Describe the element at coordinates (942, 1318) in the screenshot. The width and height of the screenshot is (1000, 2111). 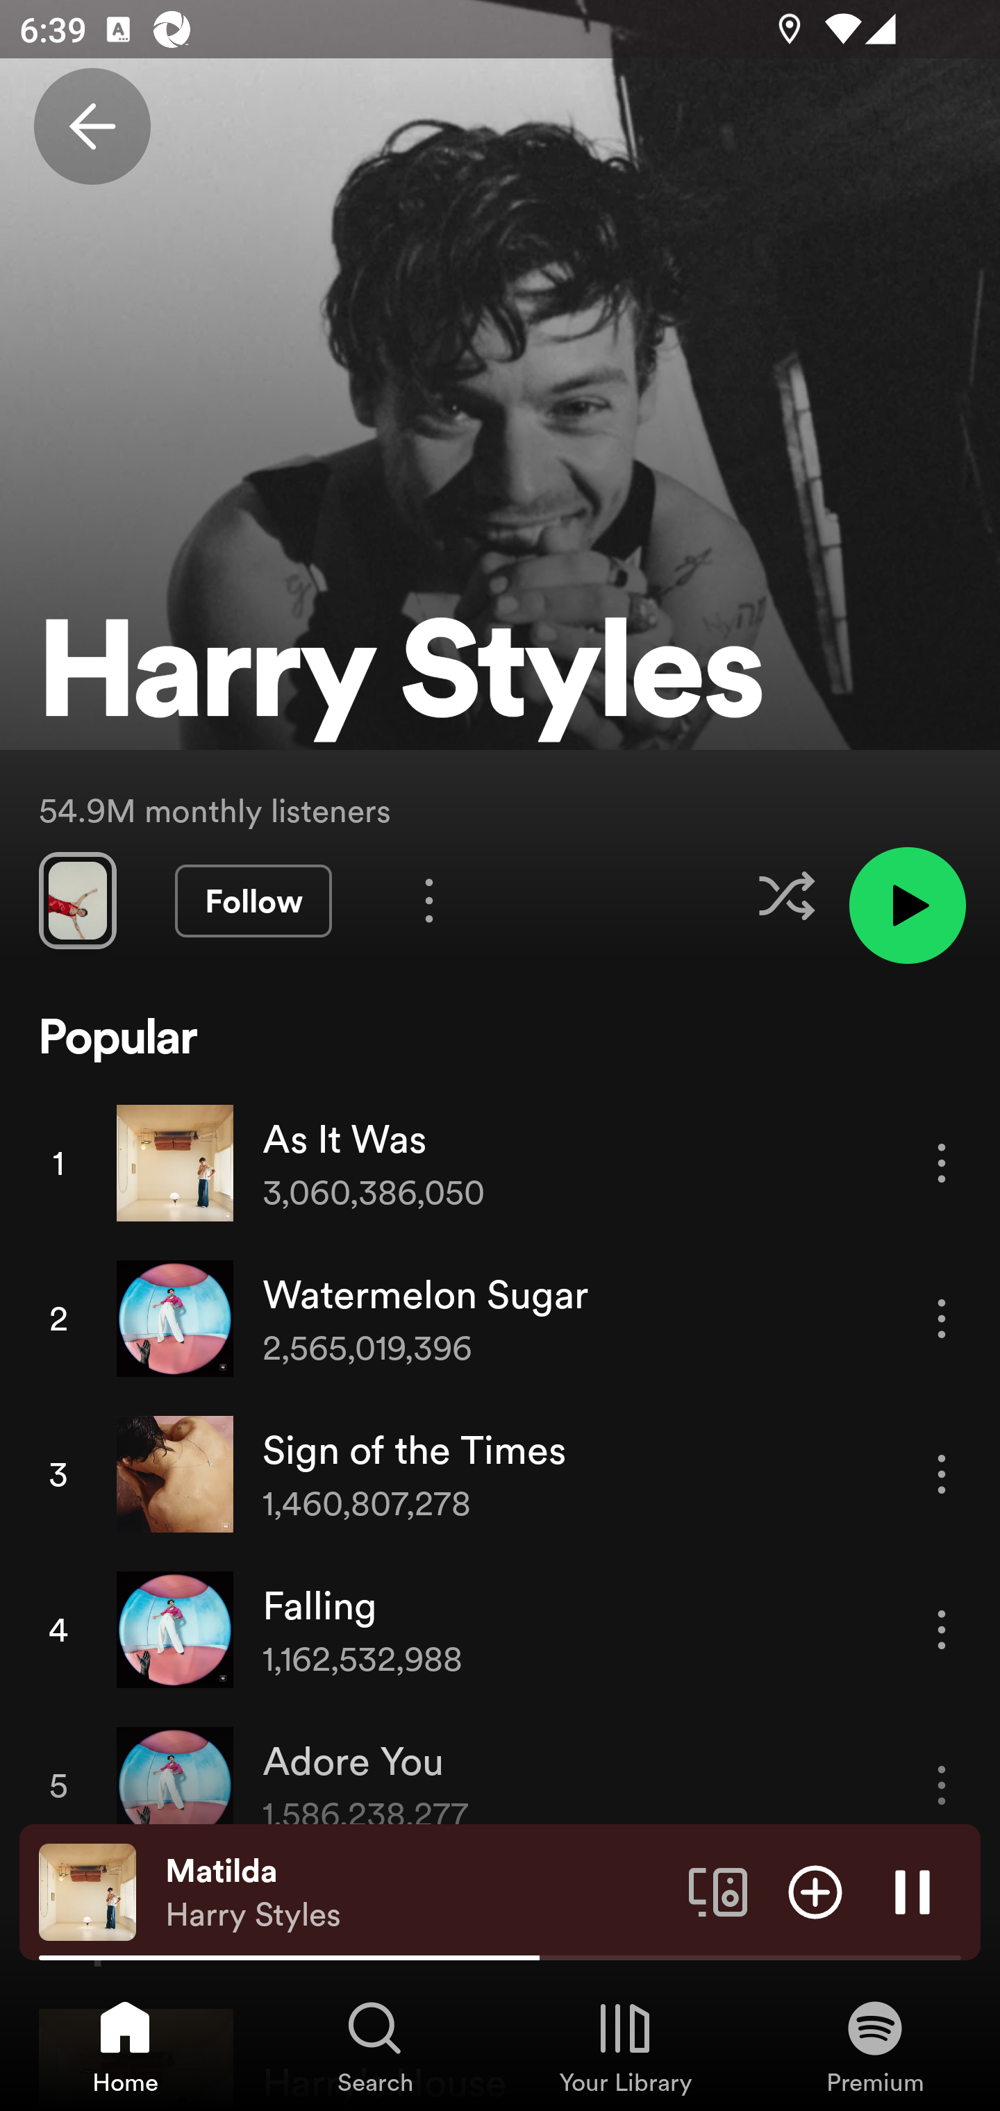
I see `More options for song Watermelon Sugar` at that location.